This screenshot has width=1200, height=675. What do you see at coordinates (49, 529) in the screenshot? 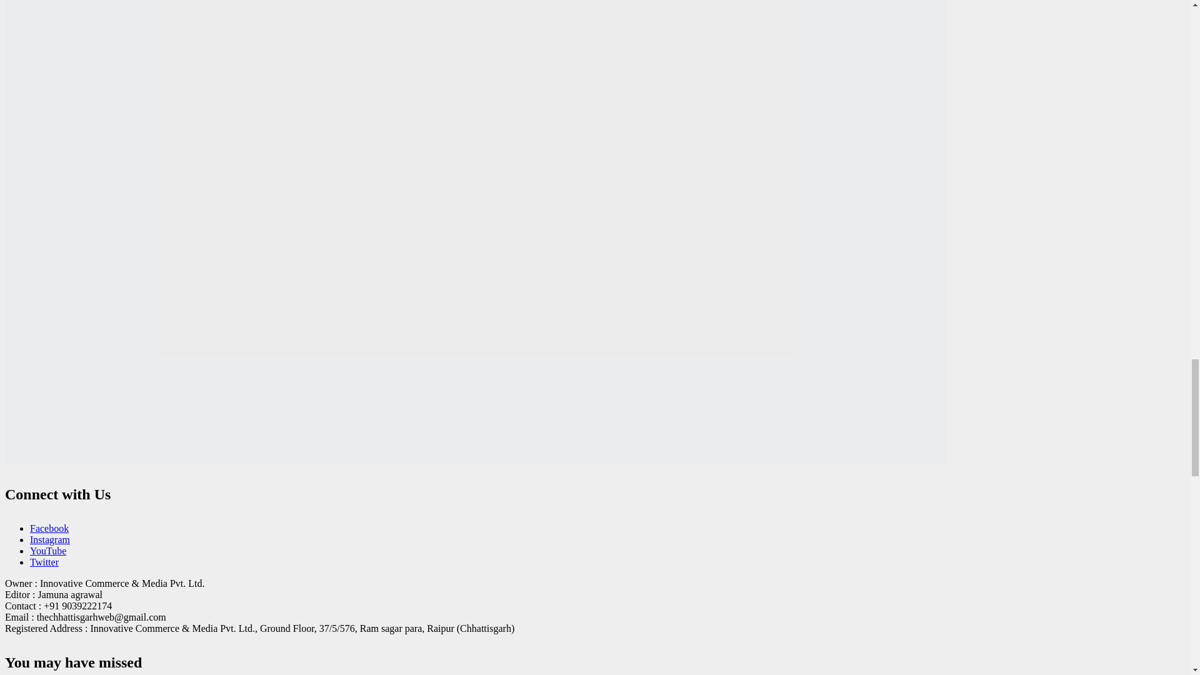
I see `Facebook` at bounding box center [49, 529].